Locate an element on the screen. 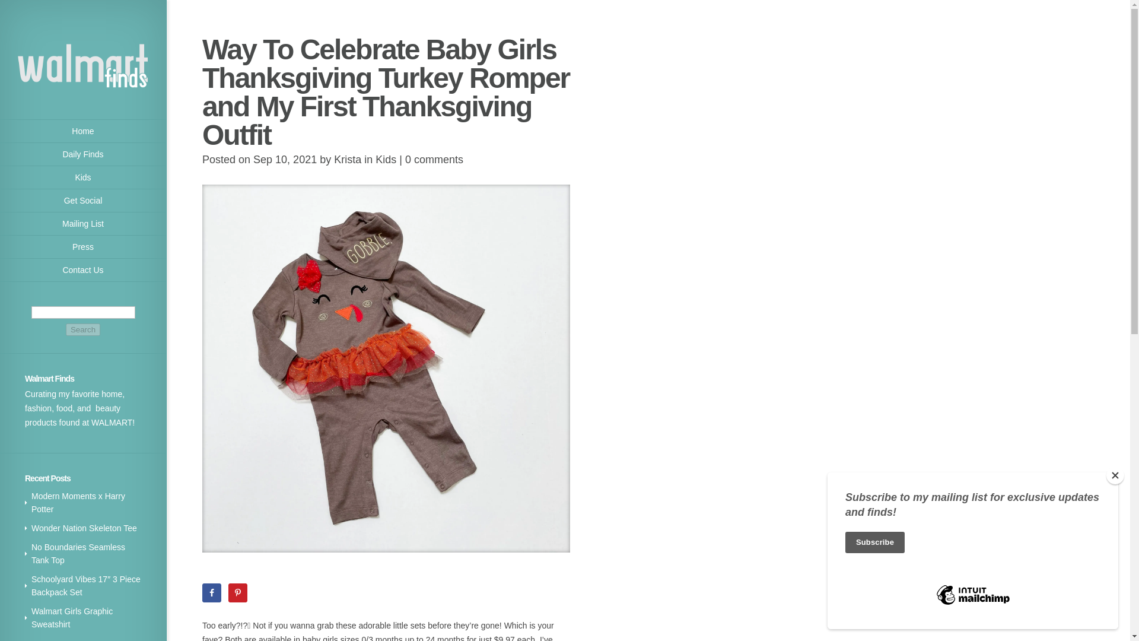  Kids is located at coordinates (386, 159).